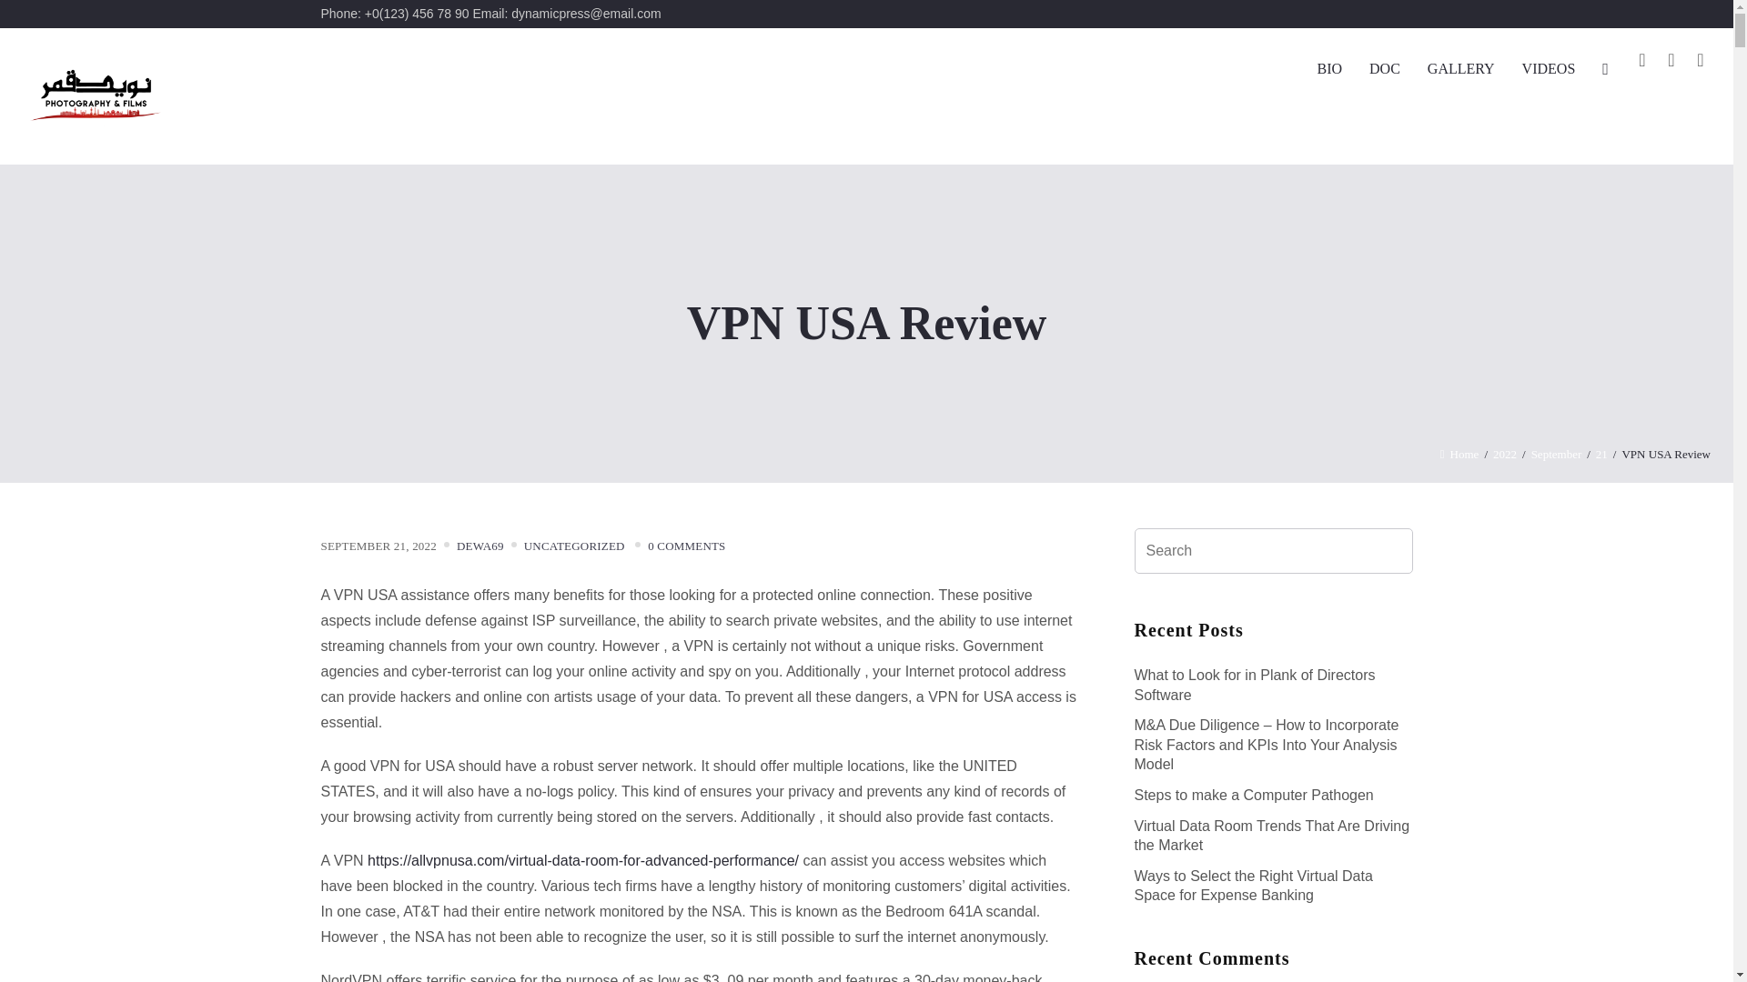 Image resolution: width=1747 pixels, height=982 pixels. Describe the element at coordinates (1459, 454) in the screenshot. I see `Home` at that location.